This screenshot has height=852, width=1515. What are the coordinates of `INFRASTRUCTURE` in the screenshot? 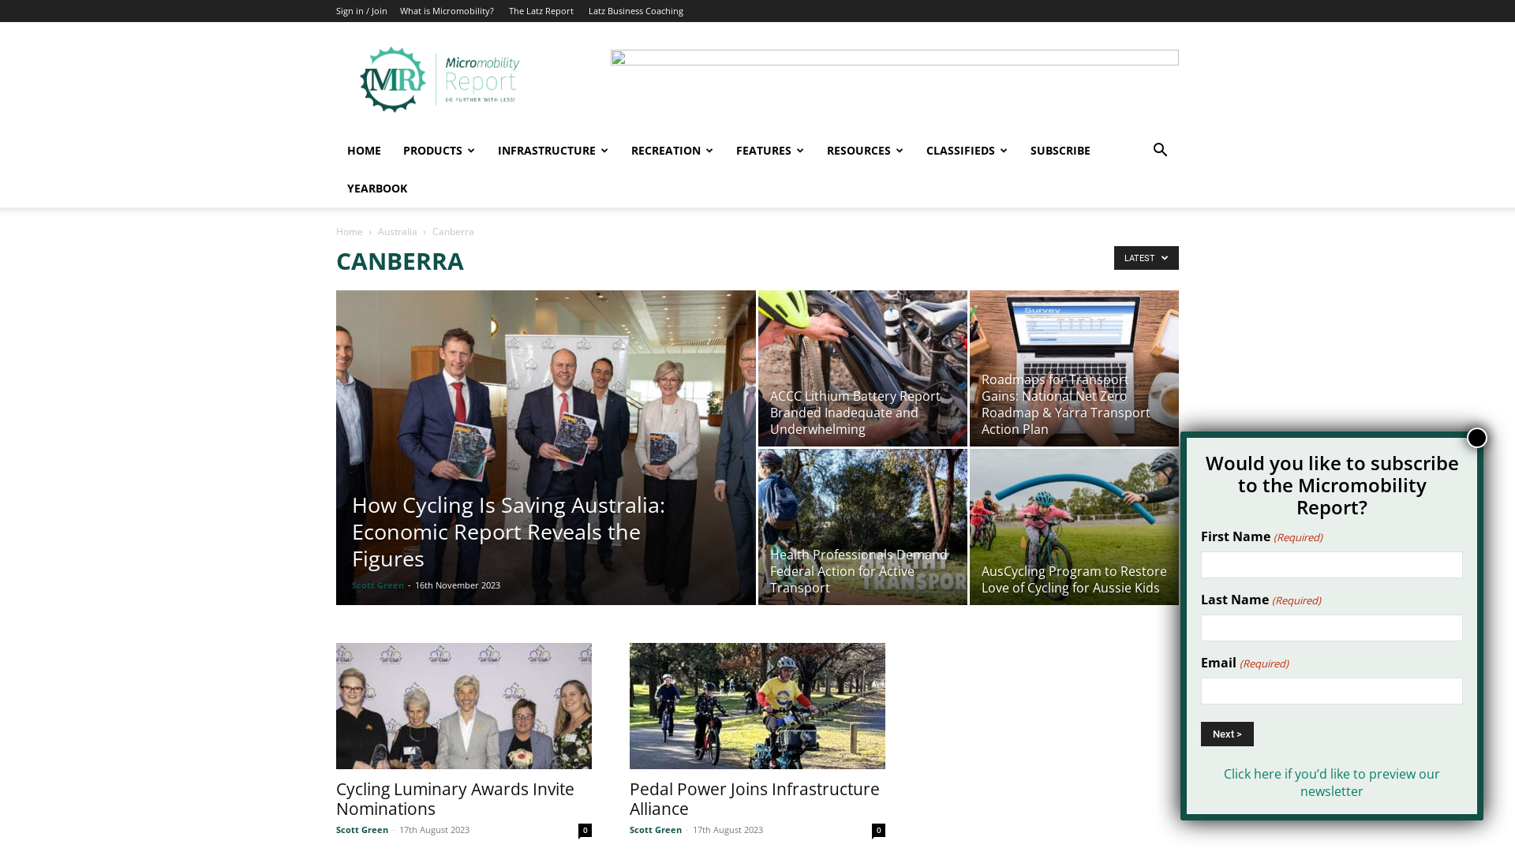 It's located at (548, 151).